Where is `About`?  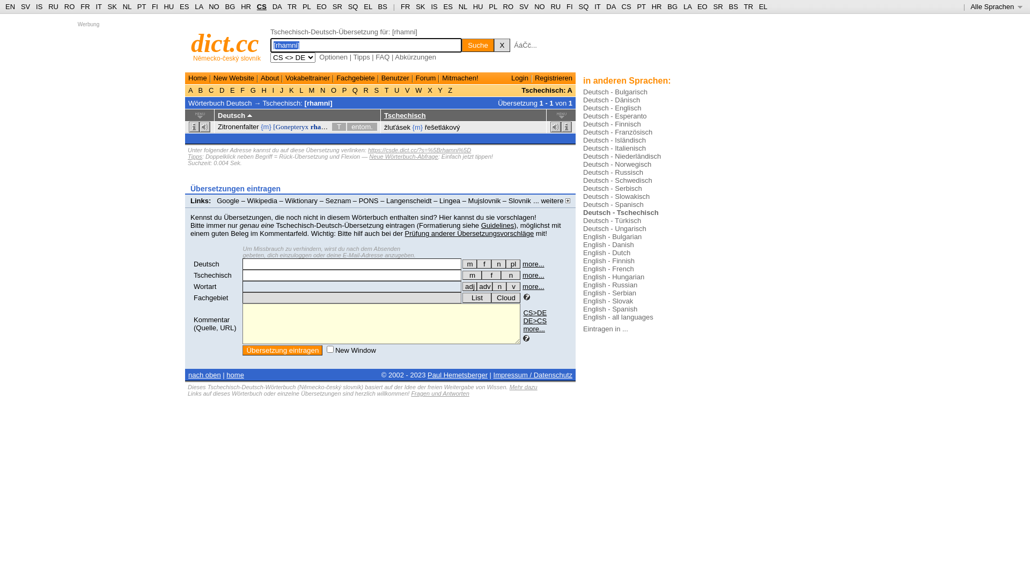 About is located at coordinates (270, 78).